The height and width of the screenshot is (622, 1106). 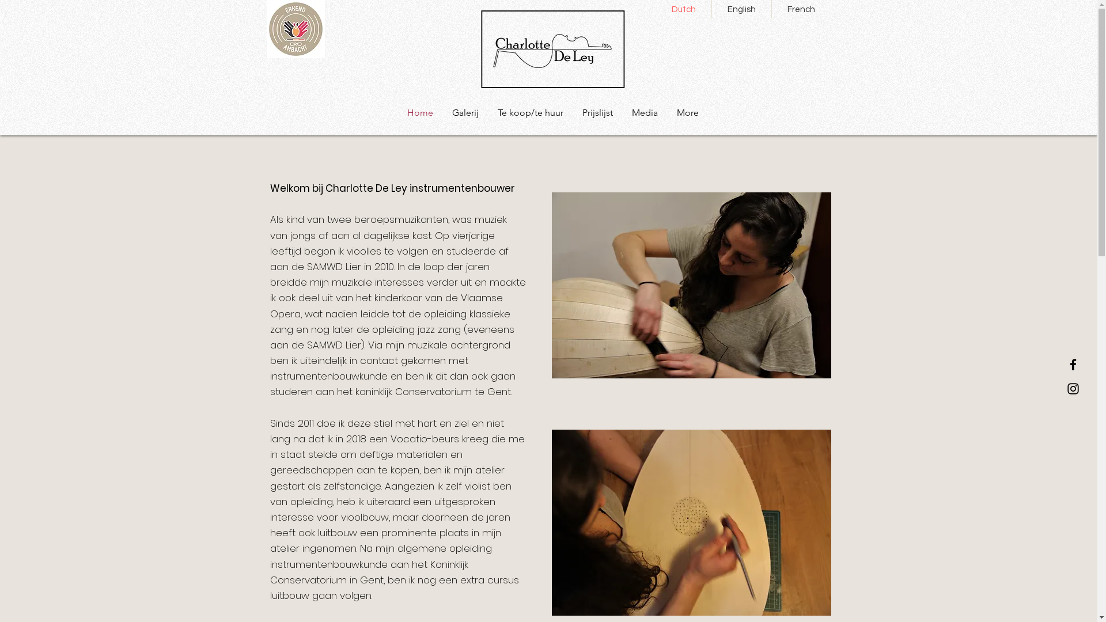 What do you see at coordinates (597, 113) in the screenshot?
I see `Prijslijst` at bounding box center [597, 113].